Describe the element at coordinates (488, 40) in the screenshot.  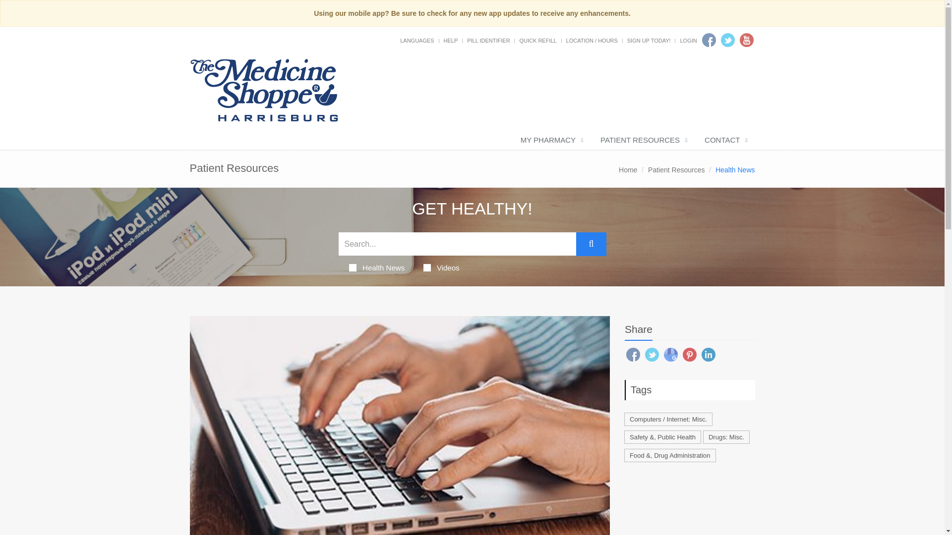
I see `PILL IDENTIFIER` at that location.